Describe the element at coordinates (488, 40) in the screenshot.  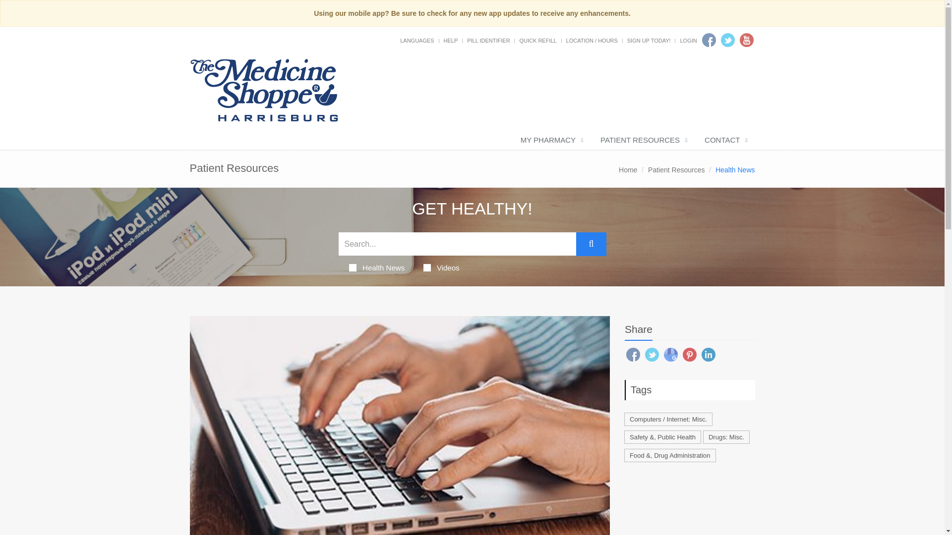
I see `PILL IDENTIFIER` at that location.